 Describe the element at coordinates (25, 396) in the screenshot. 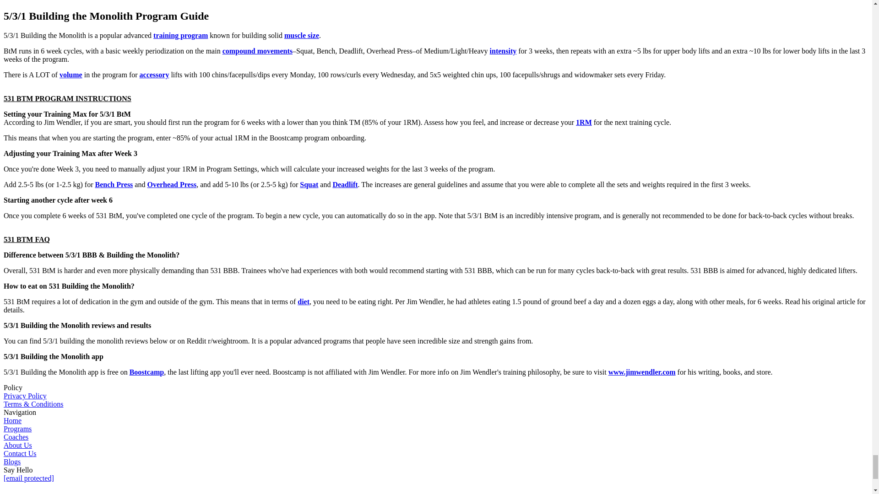

I see `Privacy Policy` at that location.